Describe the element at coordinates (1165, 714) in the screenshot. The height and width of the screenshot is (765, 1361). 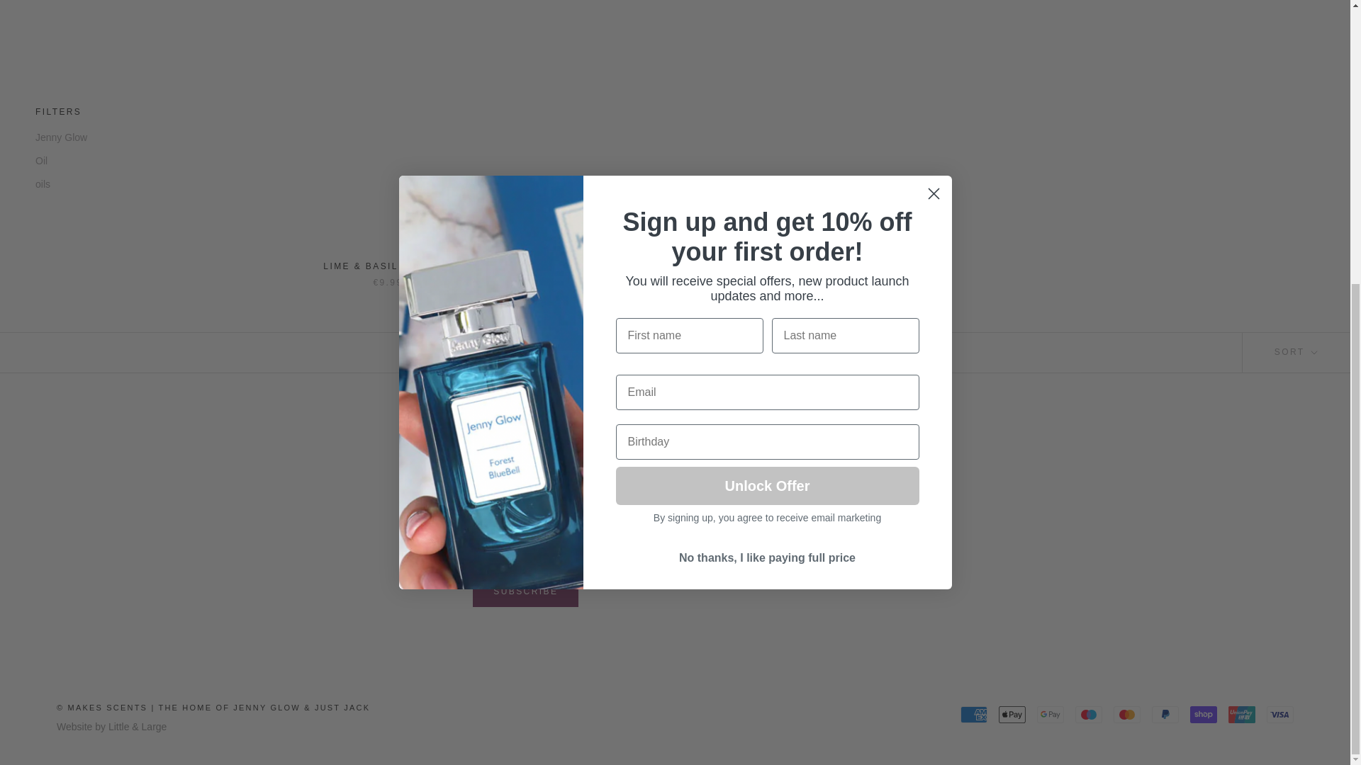
I see `PayPal` at that location.